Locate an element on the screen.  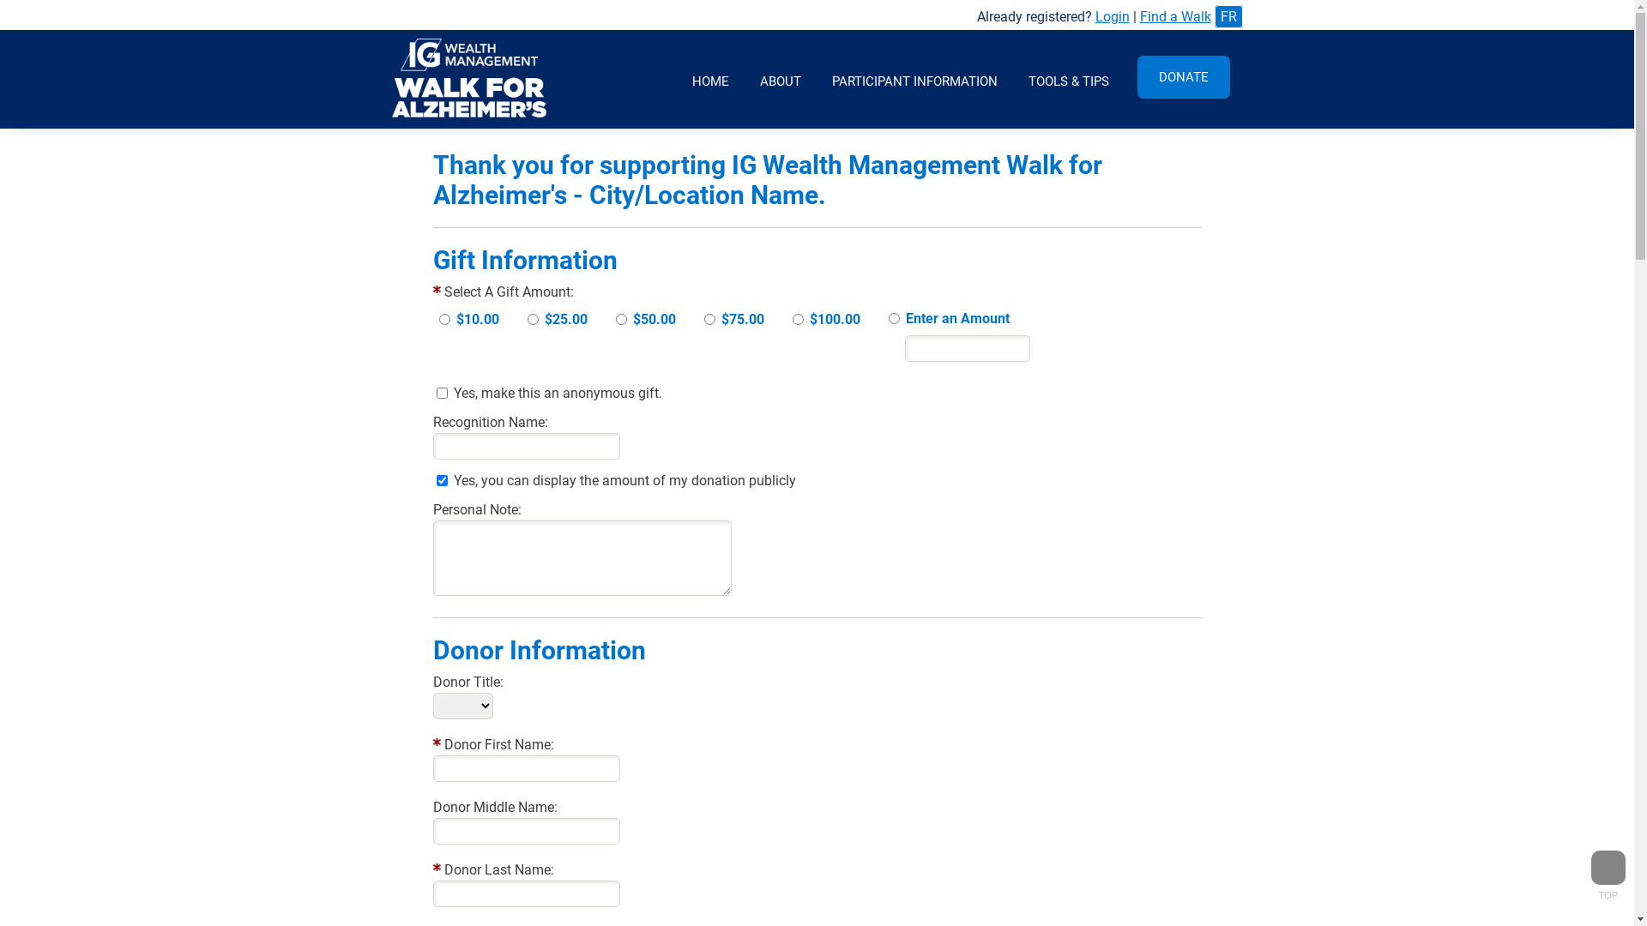
on is located at coordinates (441, 480).